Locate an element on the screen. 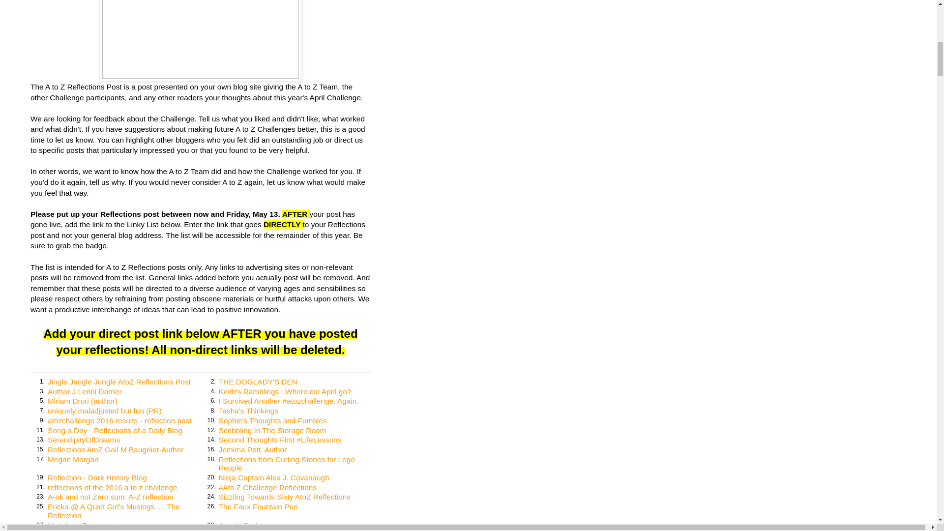  Sophie's Thoughts and Fumbles is located at coordinates (272, 420).